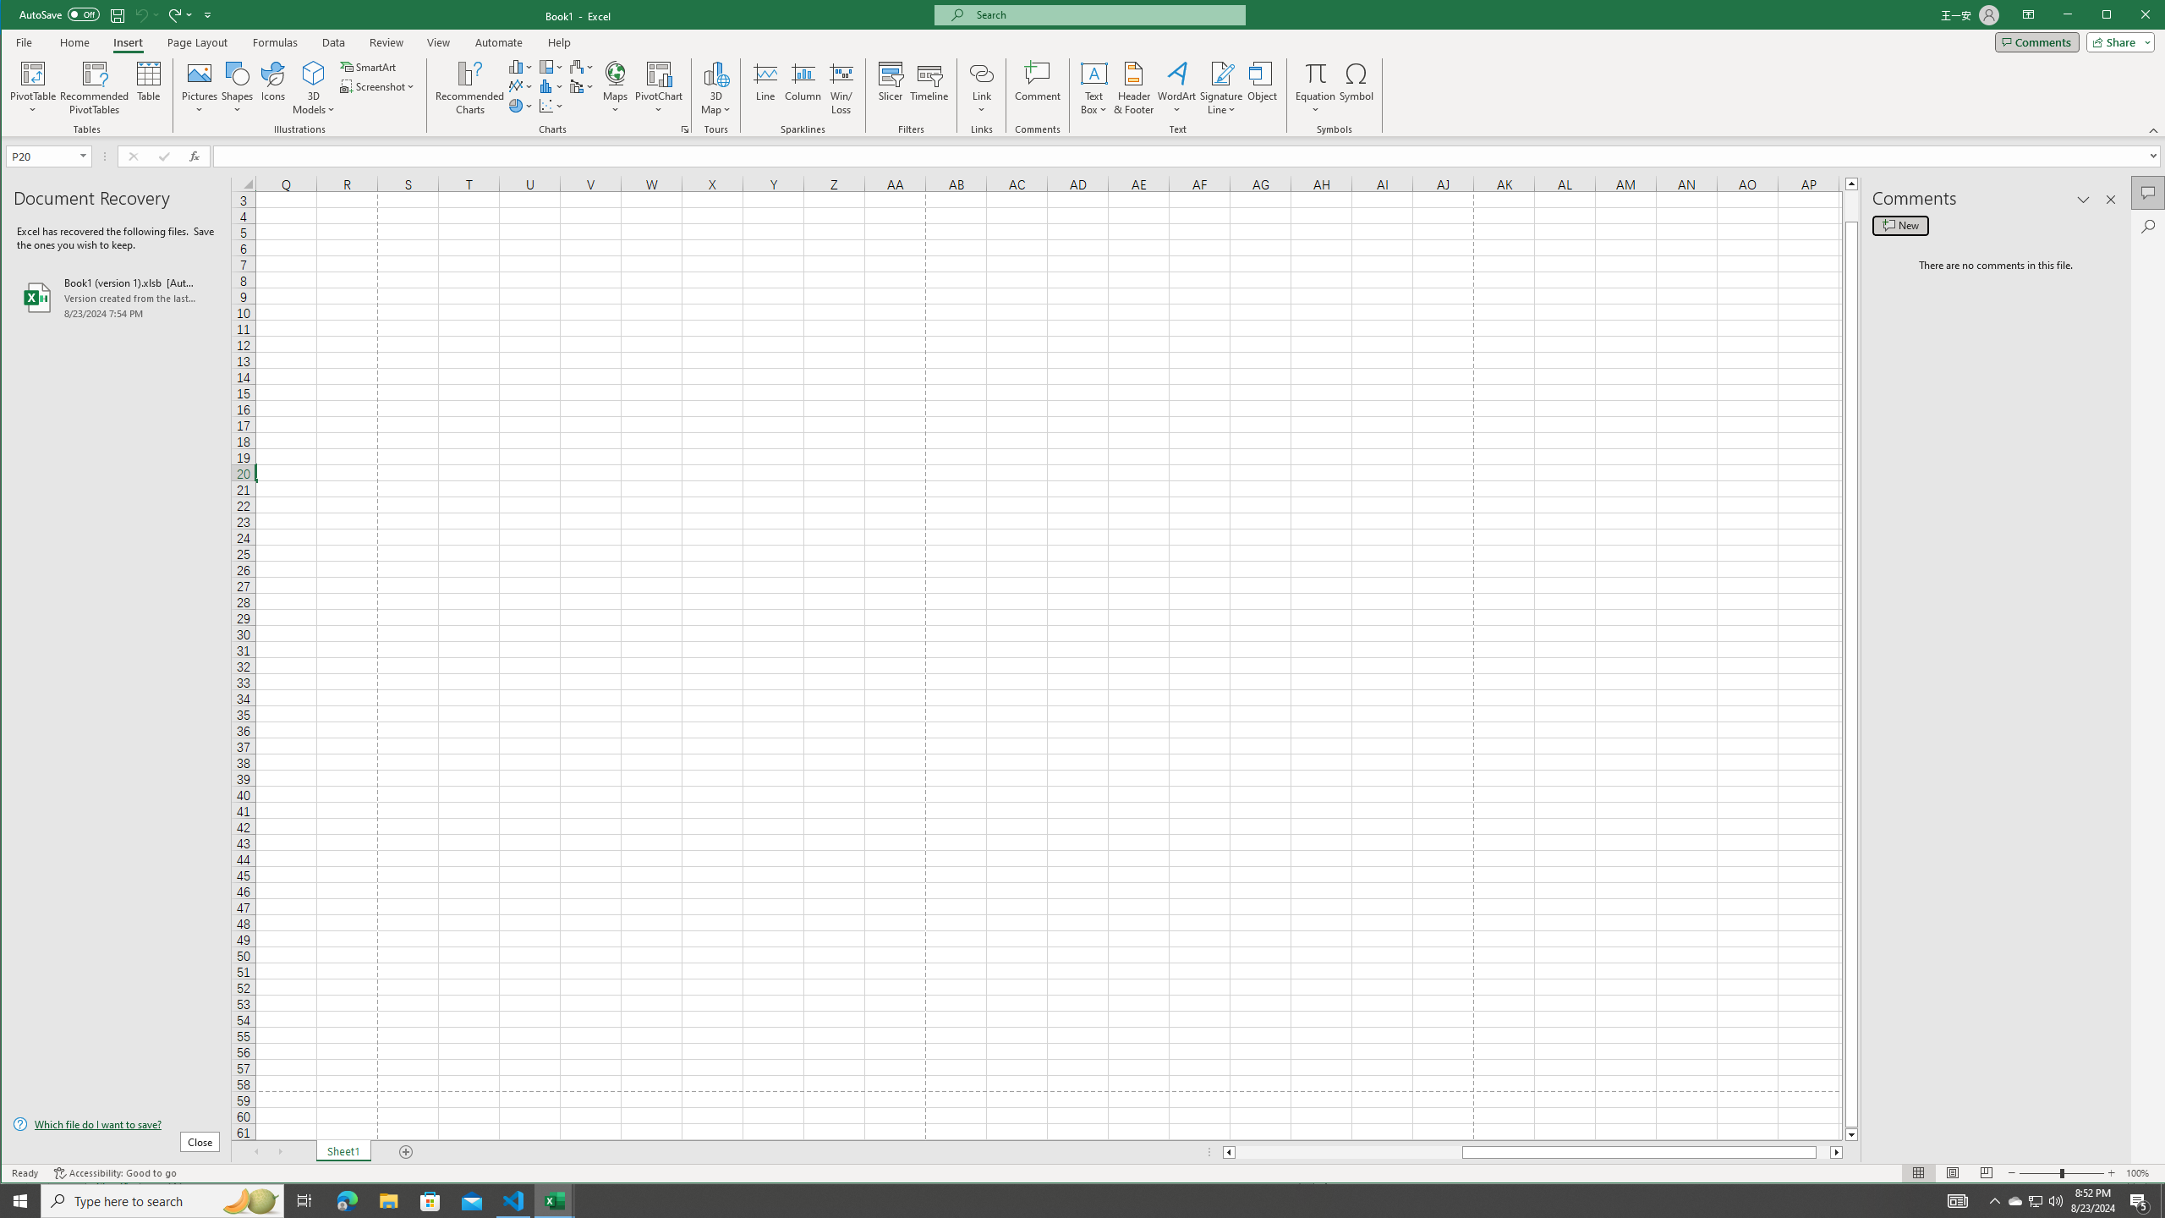  Describe the element at coordinates (2111, 200) in the screenshot. I see `Signature Line` at that location.